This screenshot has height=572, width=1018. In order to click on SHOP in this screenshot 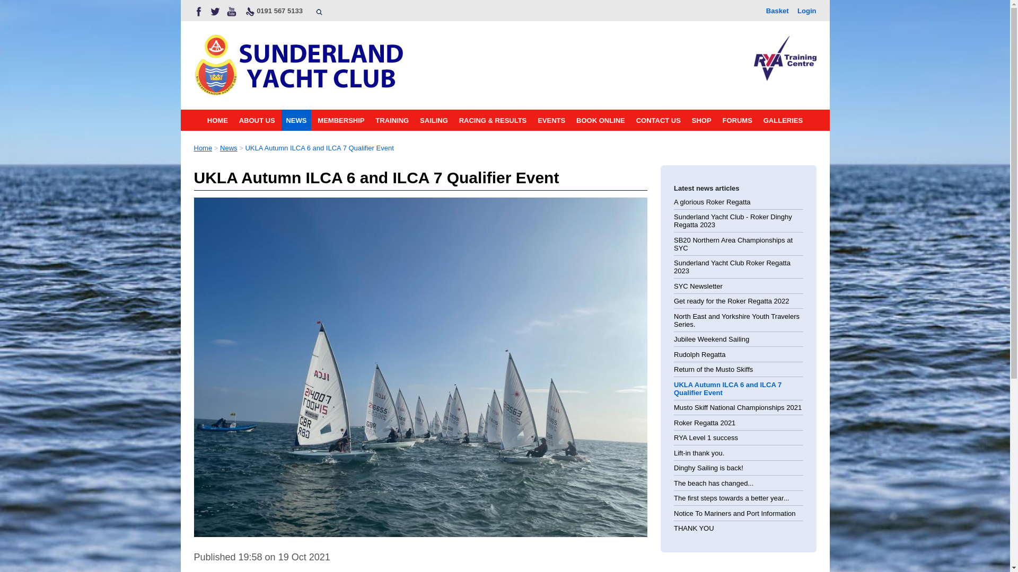, I will do `click(701, 120)`.